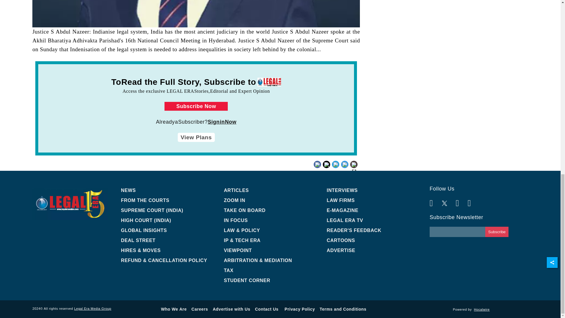  I want to click on LinkedIn, so click(345, 164).